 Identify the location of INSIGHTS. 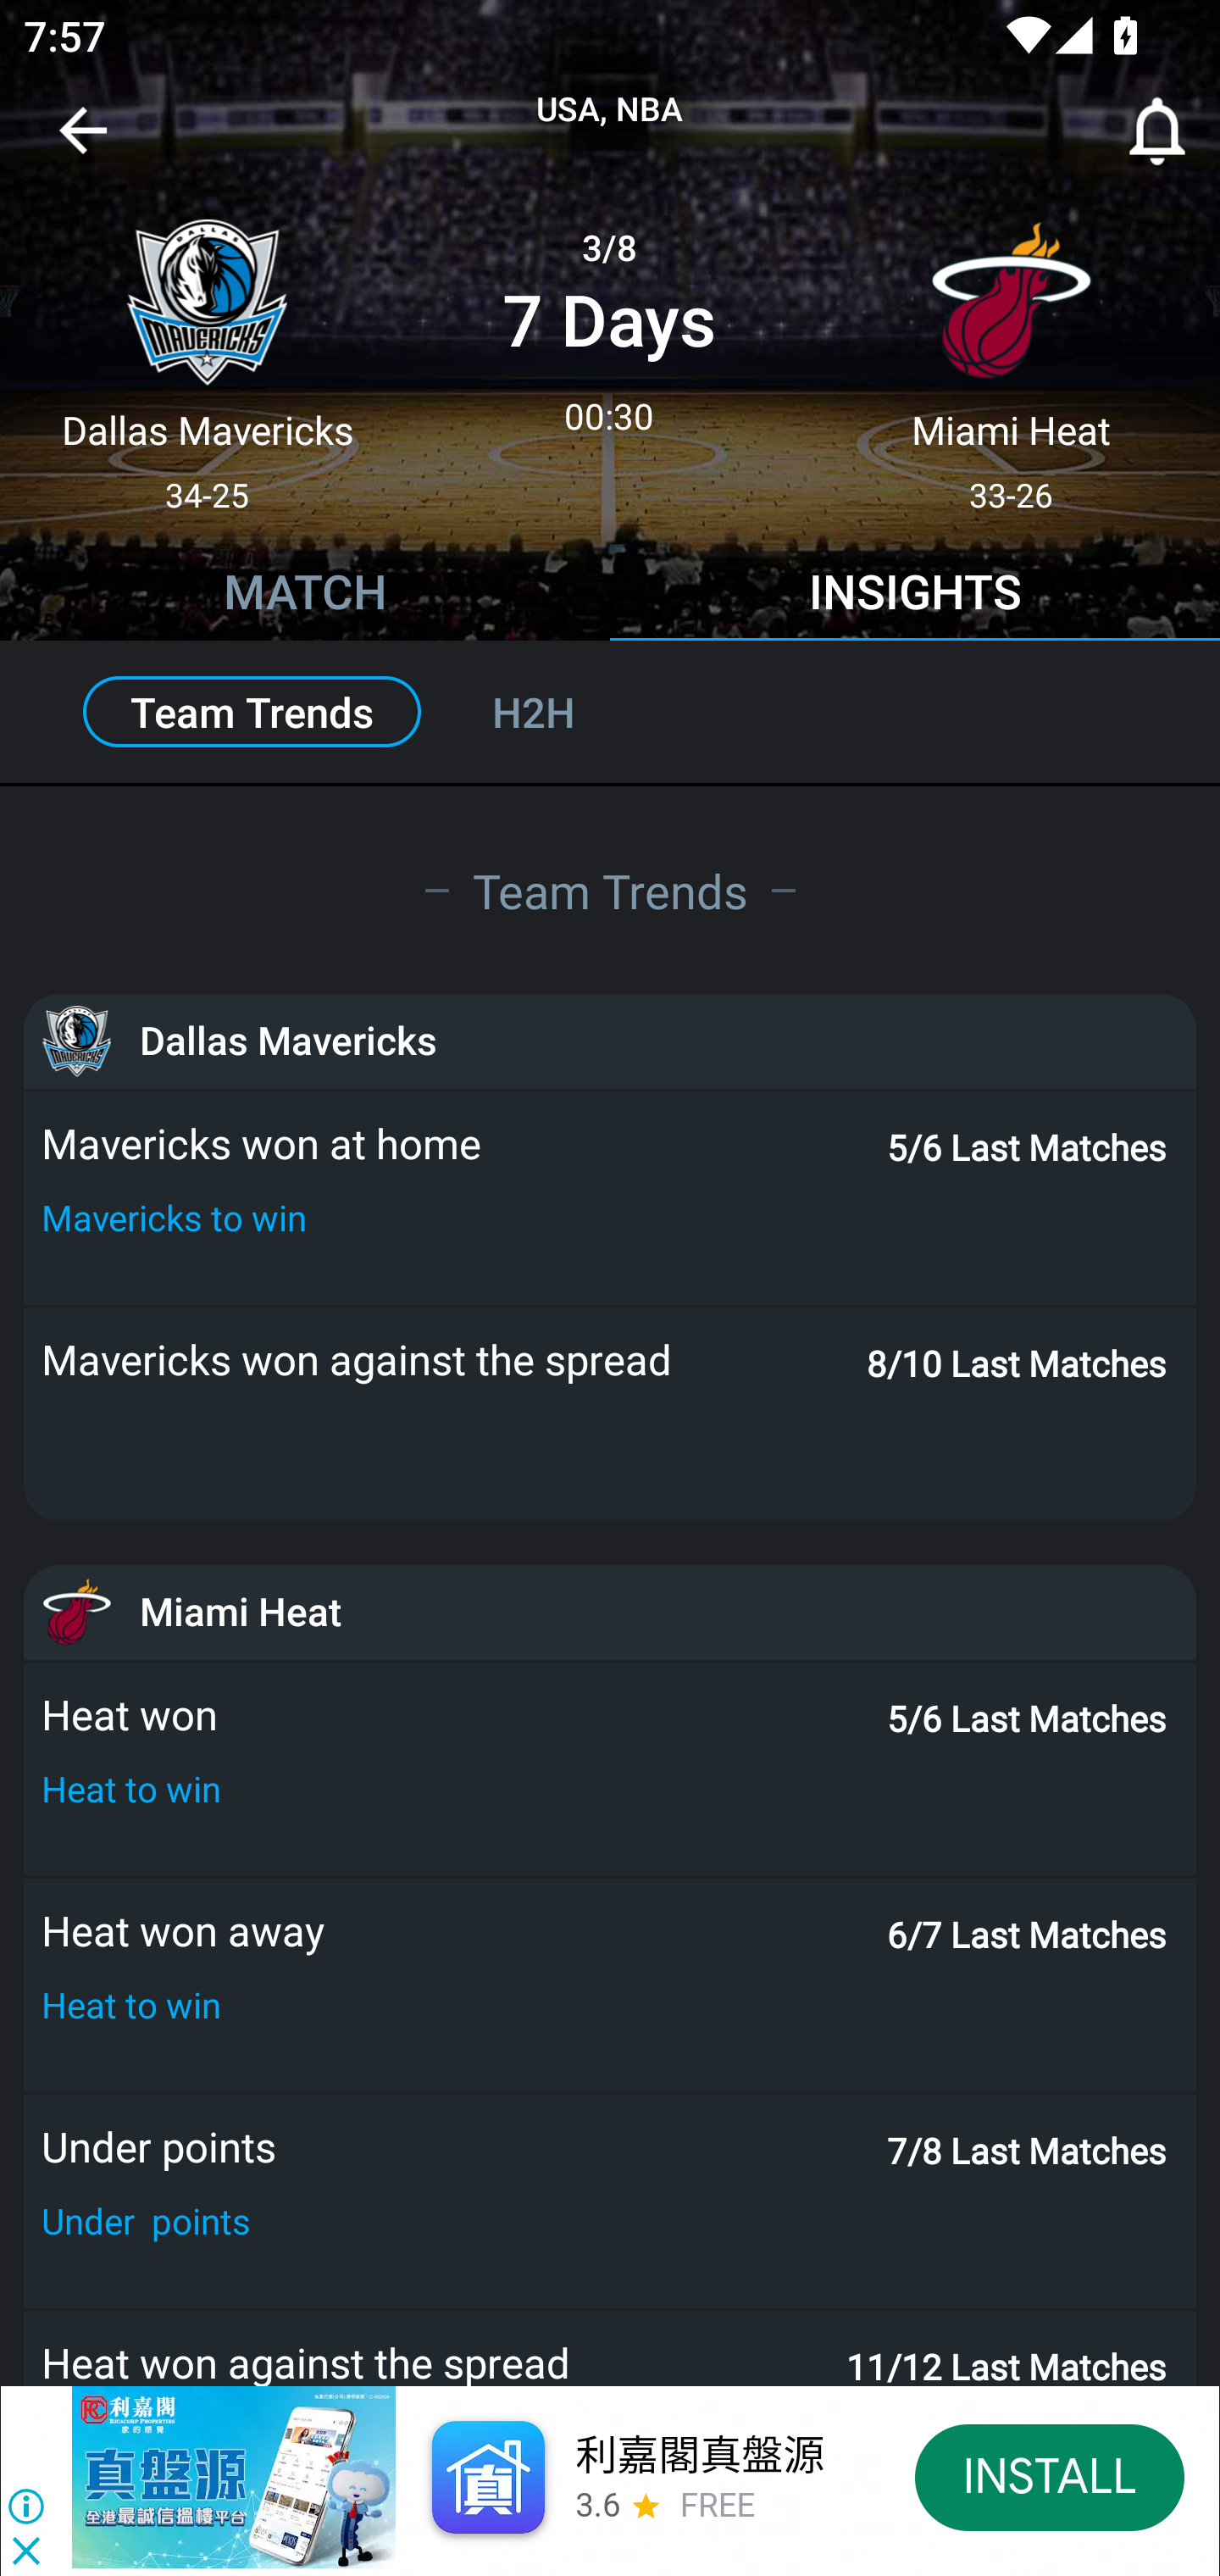
(915, 596).